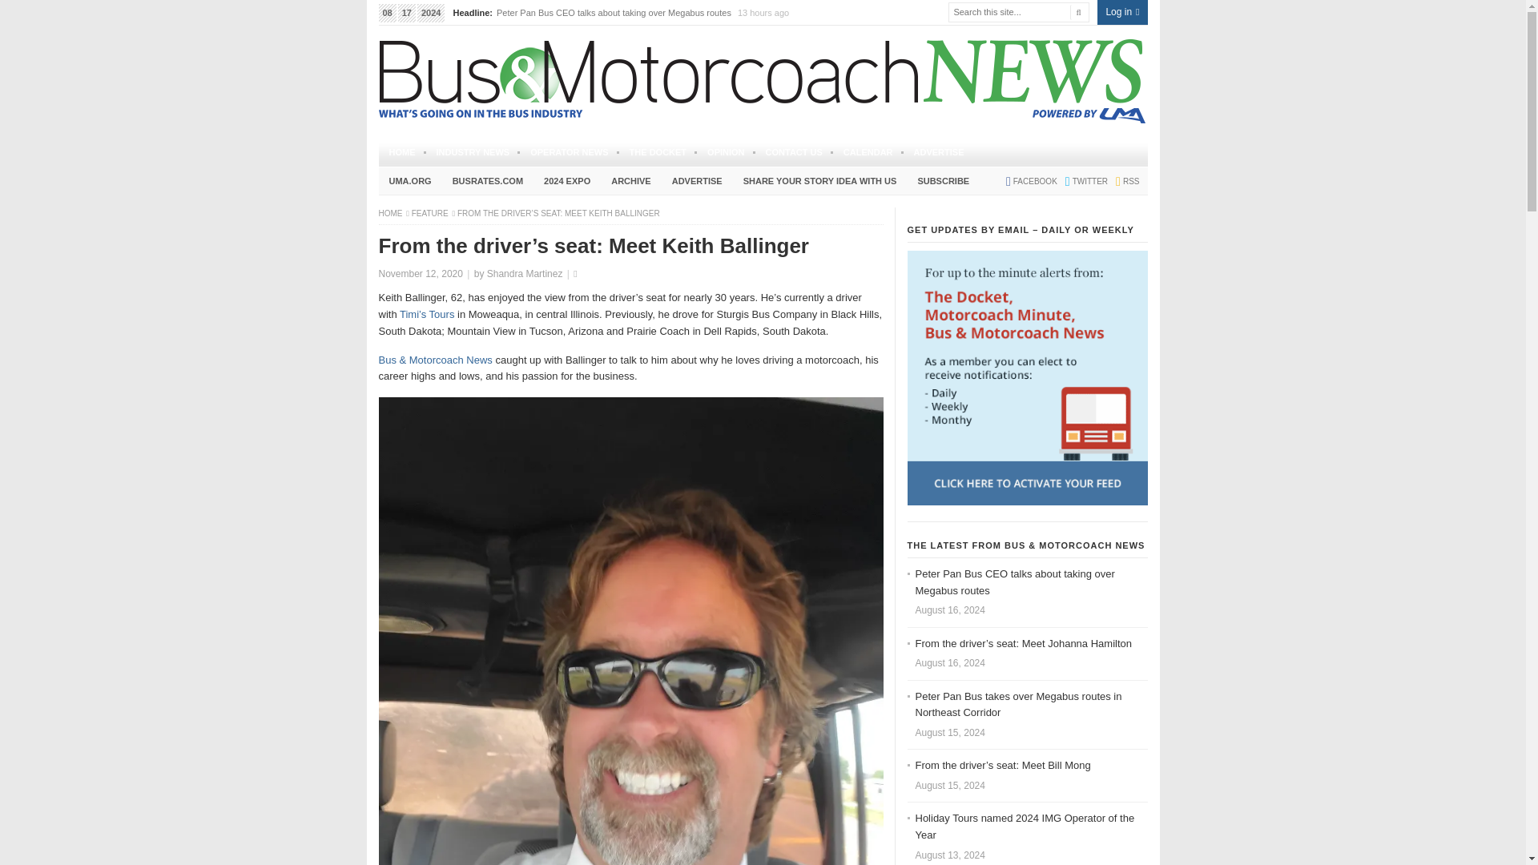  What do you see at coordinates (1122, 13) in the screenshot?
I see `Log in` at bounding box center [1122, 13].